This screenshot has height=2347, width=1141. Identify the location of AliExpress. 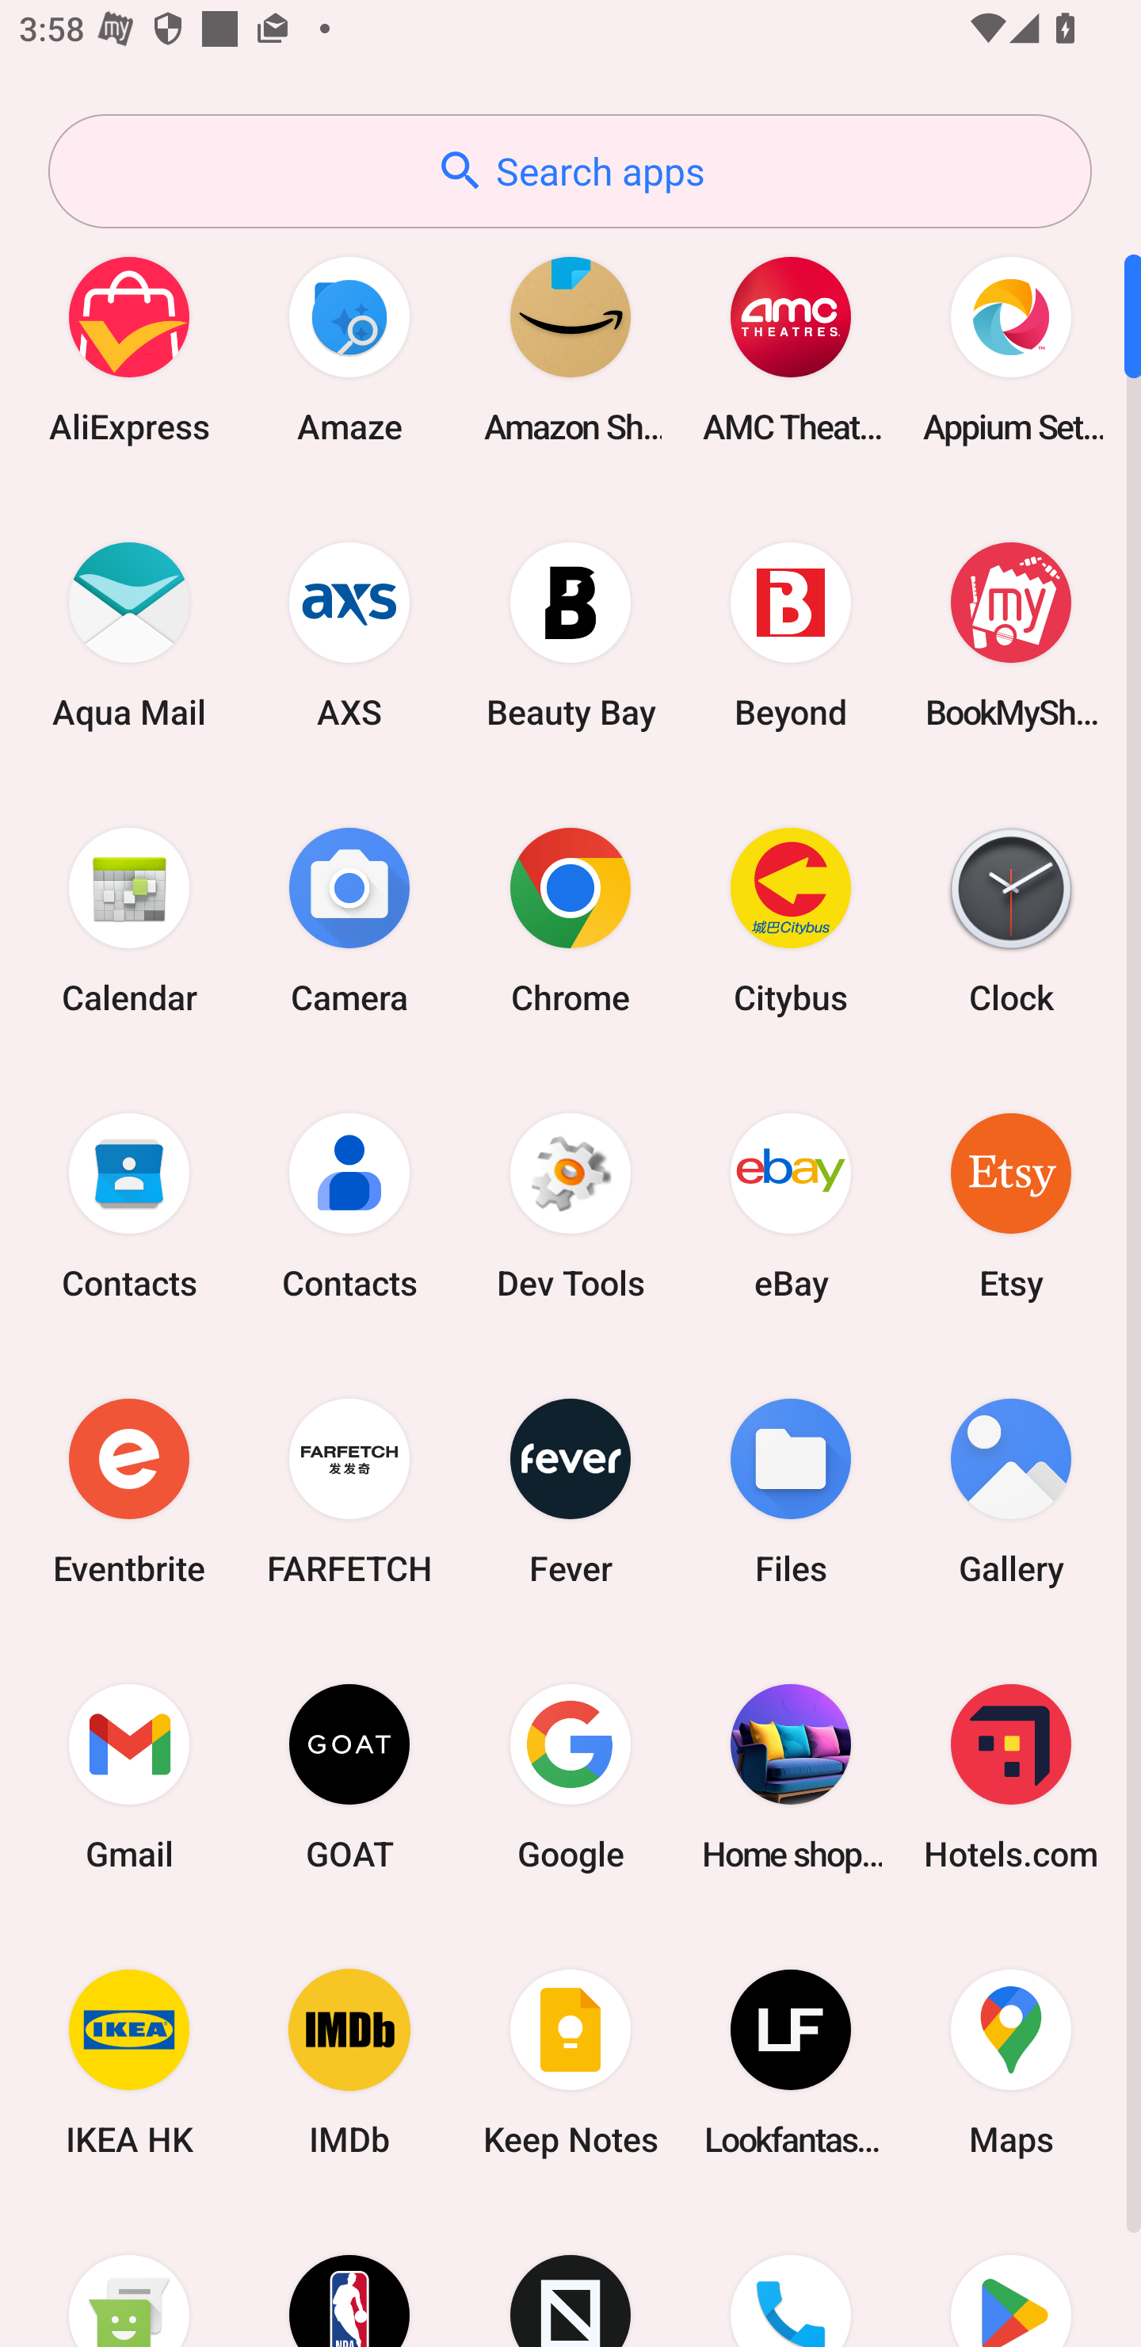
(129, 349).